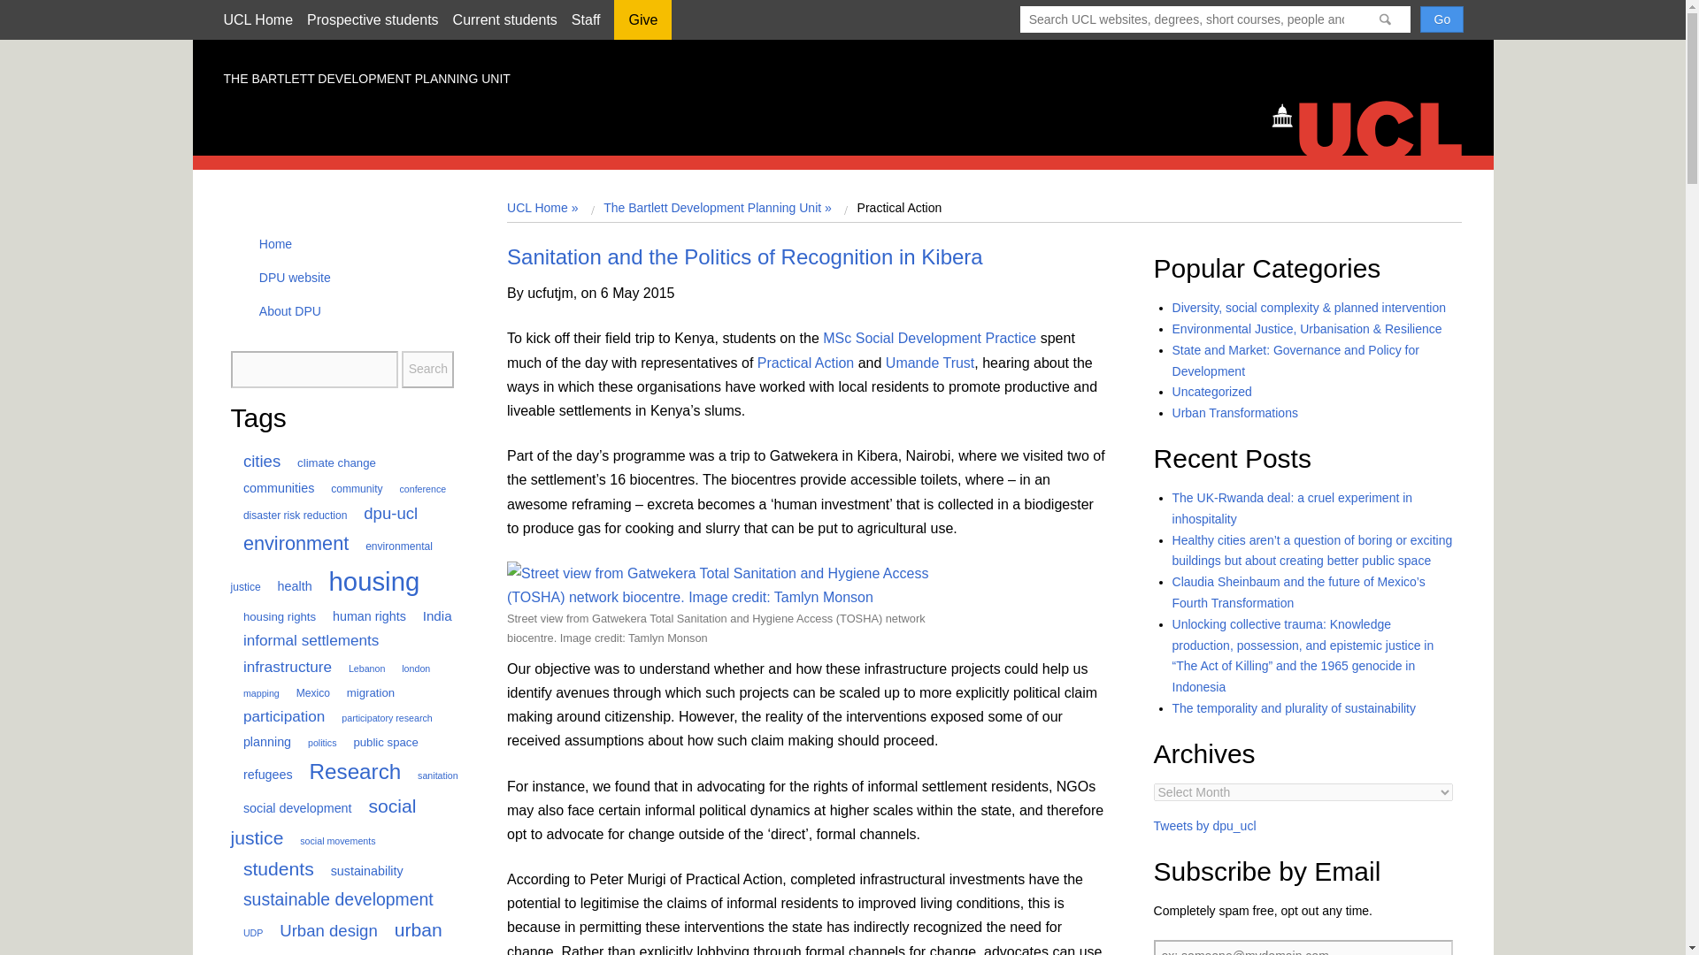  I want to click on climate change, so click(330, 463).